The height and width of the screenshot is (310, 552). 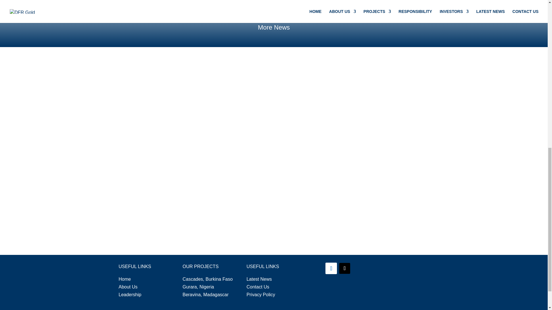 I want to click on Leadership, so click(x=130, y=294).